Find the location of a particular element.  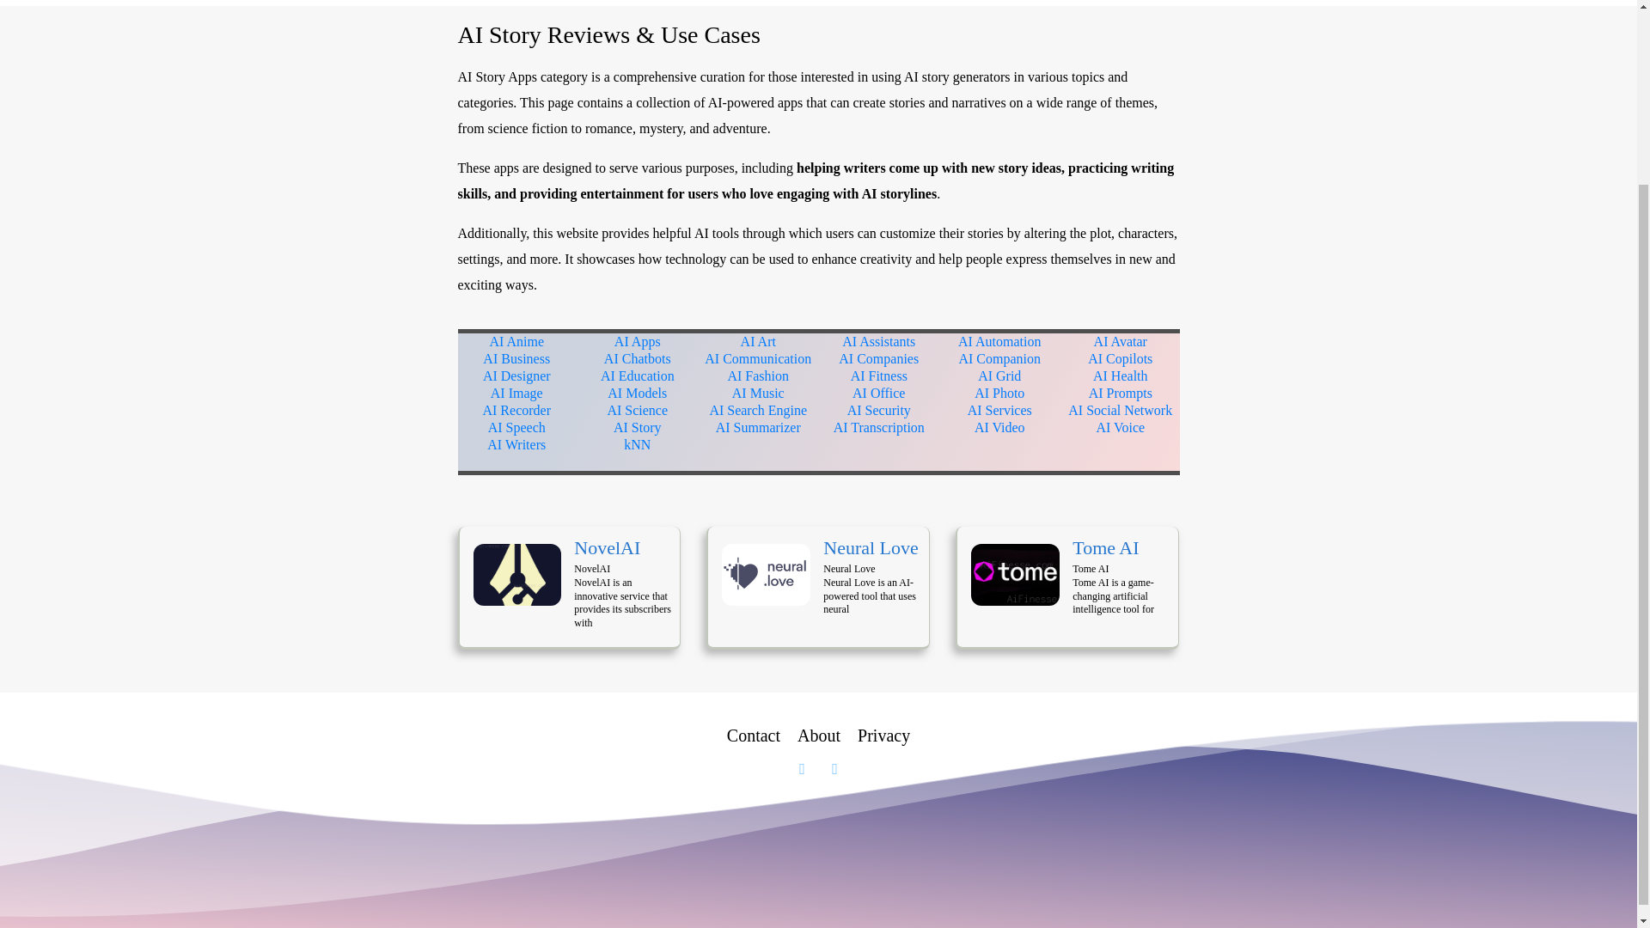

AI Art is located at coordinates (758, 341).